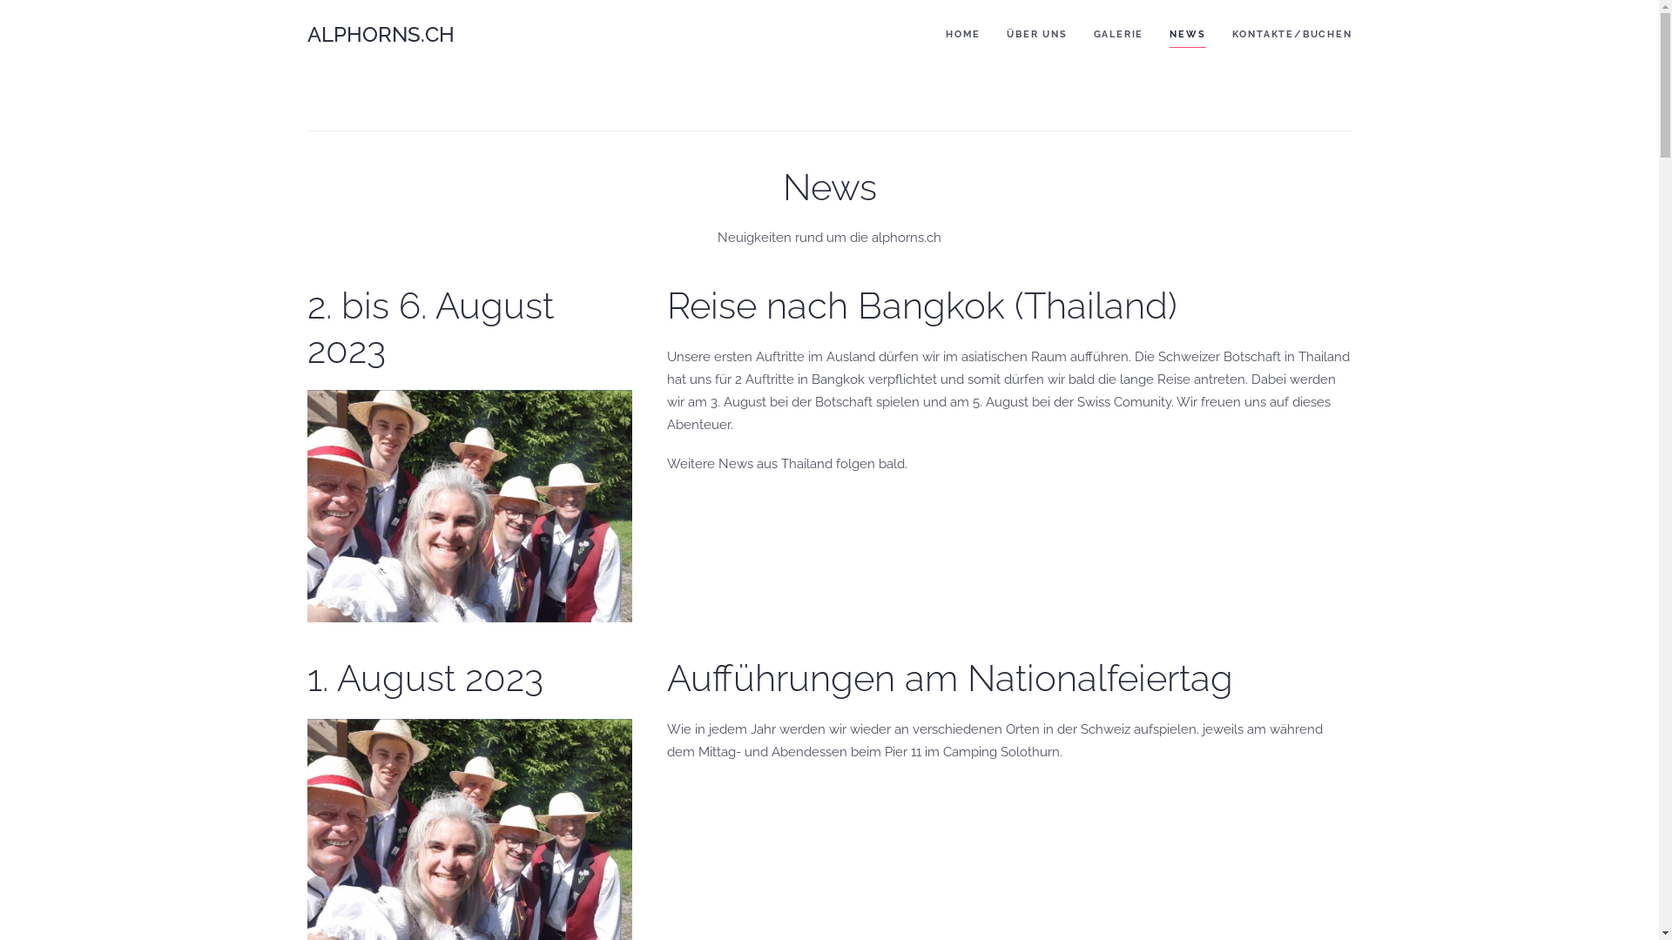 This screenshot has width=1672, height=940. What do you see at coordinates (380, 35) in the screenshot?
I see `ALPHORNS.CH` at bounding box center [380, 35].